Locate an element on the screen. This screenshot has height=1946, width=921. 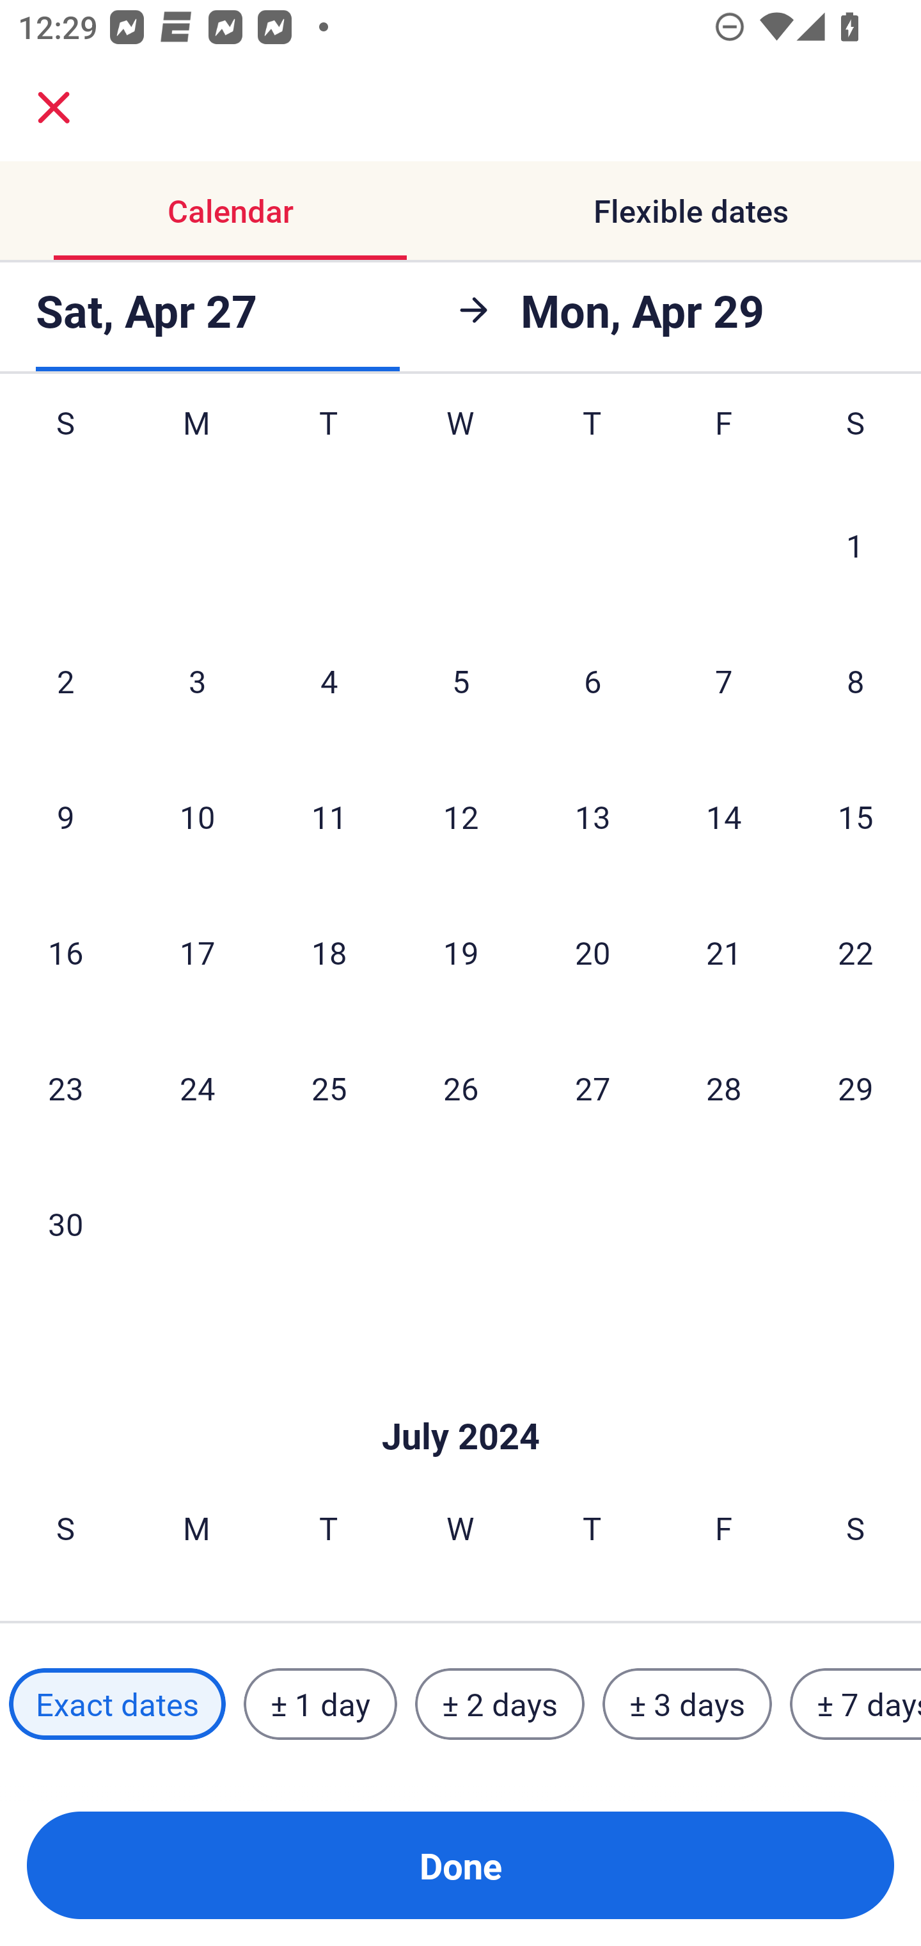
± 7 days is located at coordinates (856, 1703).